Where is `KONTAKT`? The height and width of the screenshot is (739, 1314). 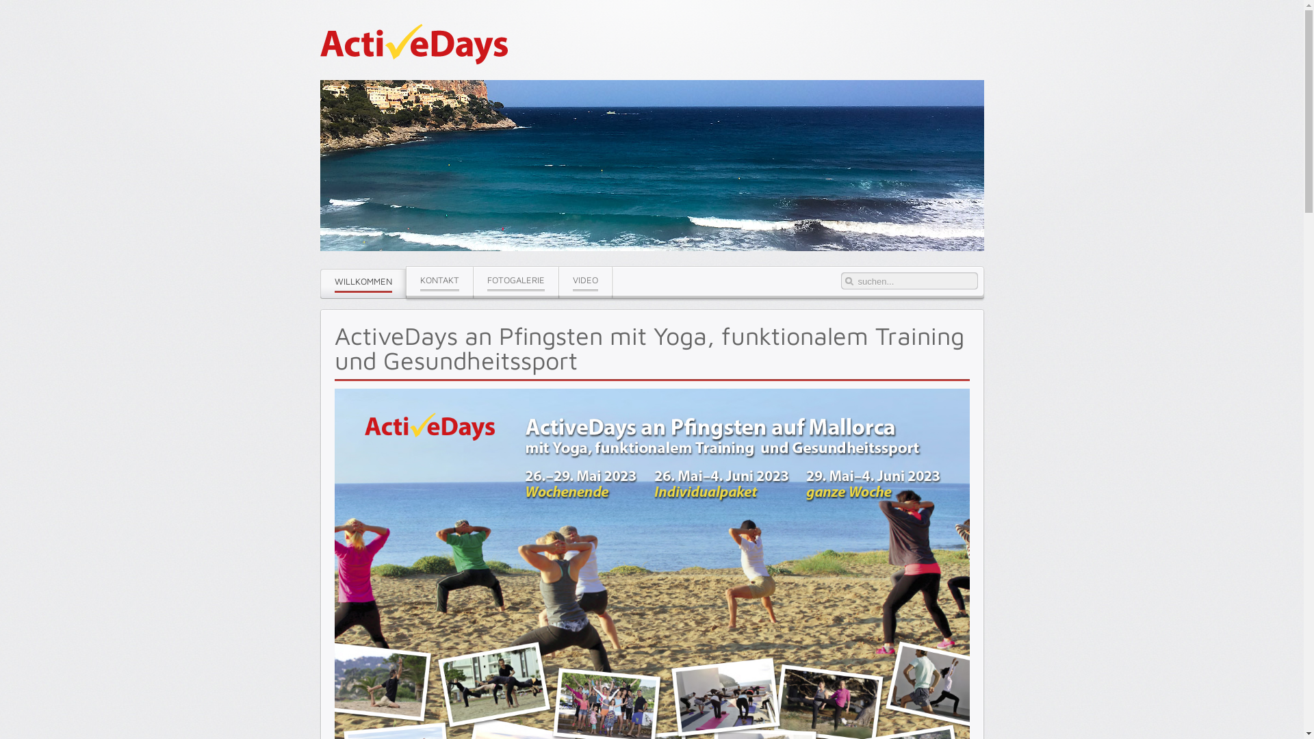
KONTAKT is located at coordinates (439, 281).